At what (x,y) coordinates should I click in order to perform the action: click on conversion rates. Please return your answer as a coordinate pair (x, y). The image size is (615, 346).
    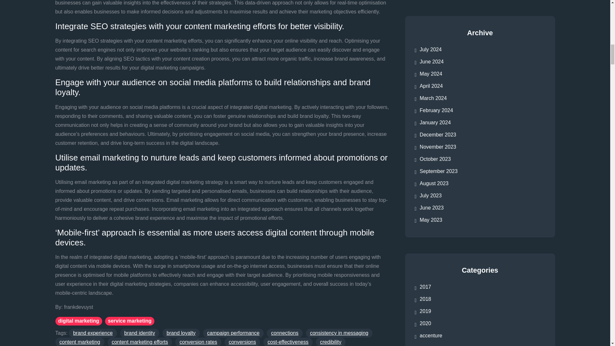
    Looking at the image, I should click on (198, 342).